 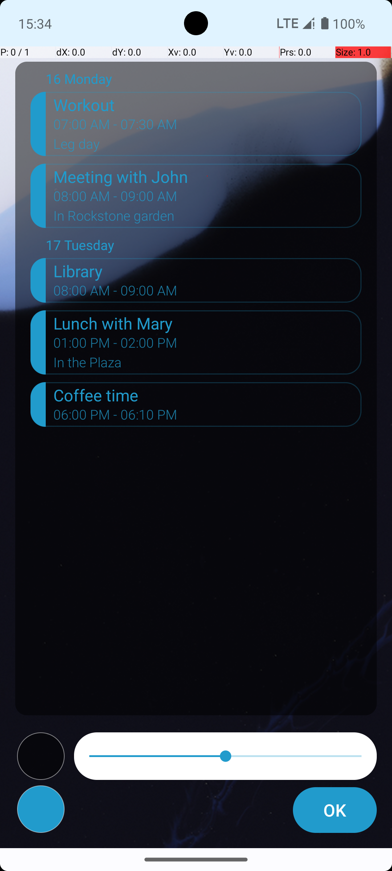 I want to click on In the Plaza, so click(x=208, y=364).